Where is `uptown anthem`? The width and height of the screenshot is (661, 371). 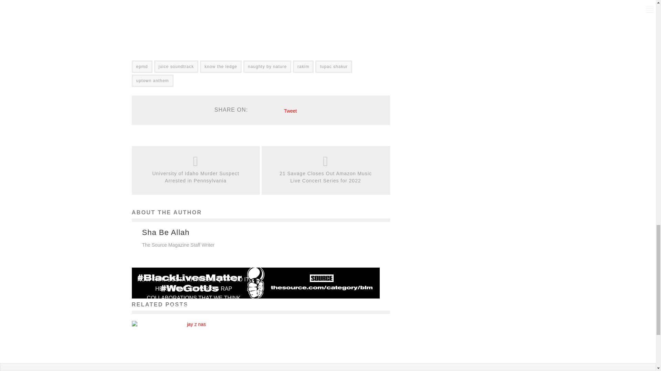
uptown anthem is located at coordinates (152, 80).